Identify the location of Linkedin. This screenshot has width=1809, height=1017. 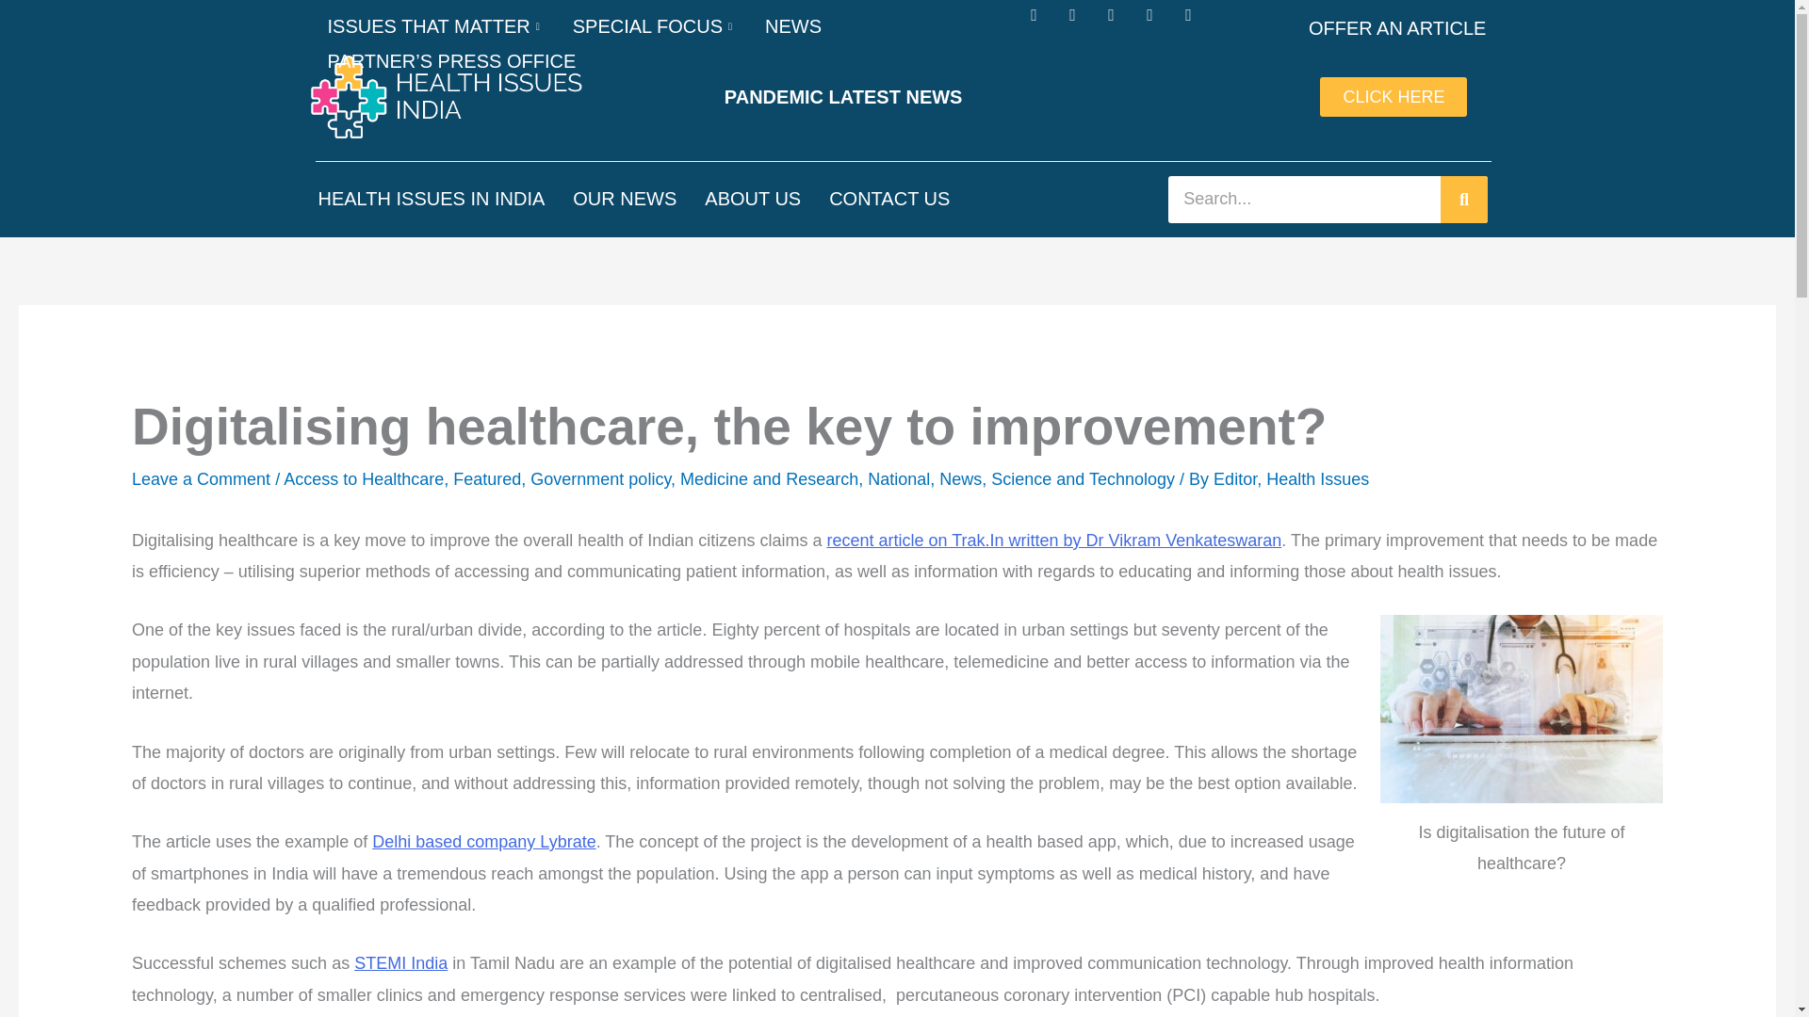
(1159, 23).